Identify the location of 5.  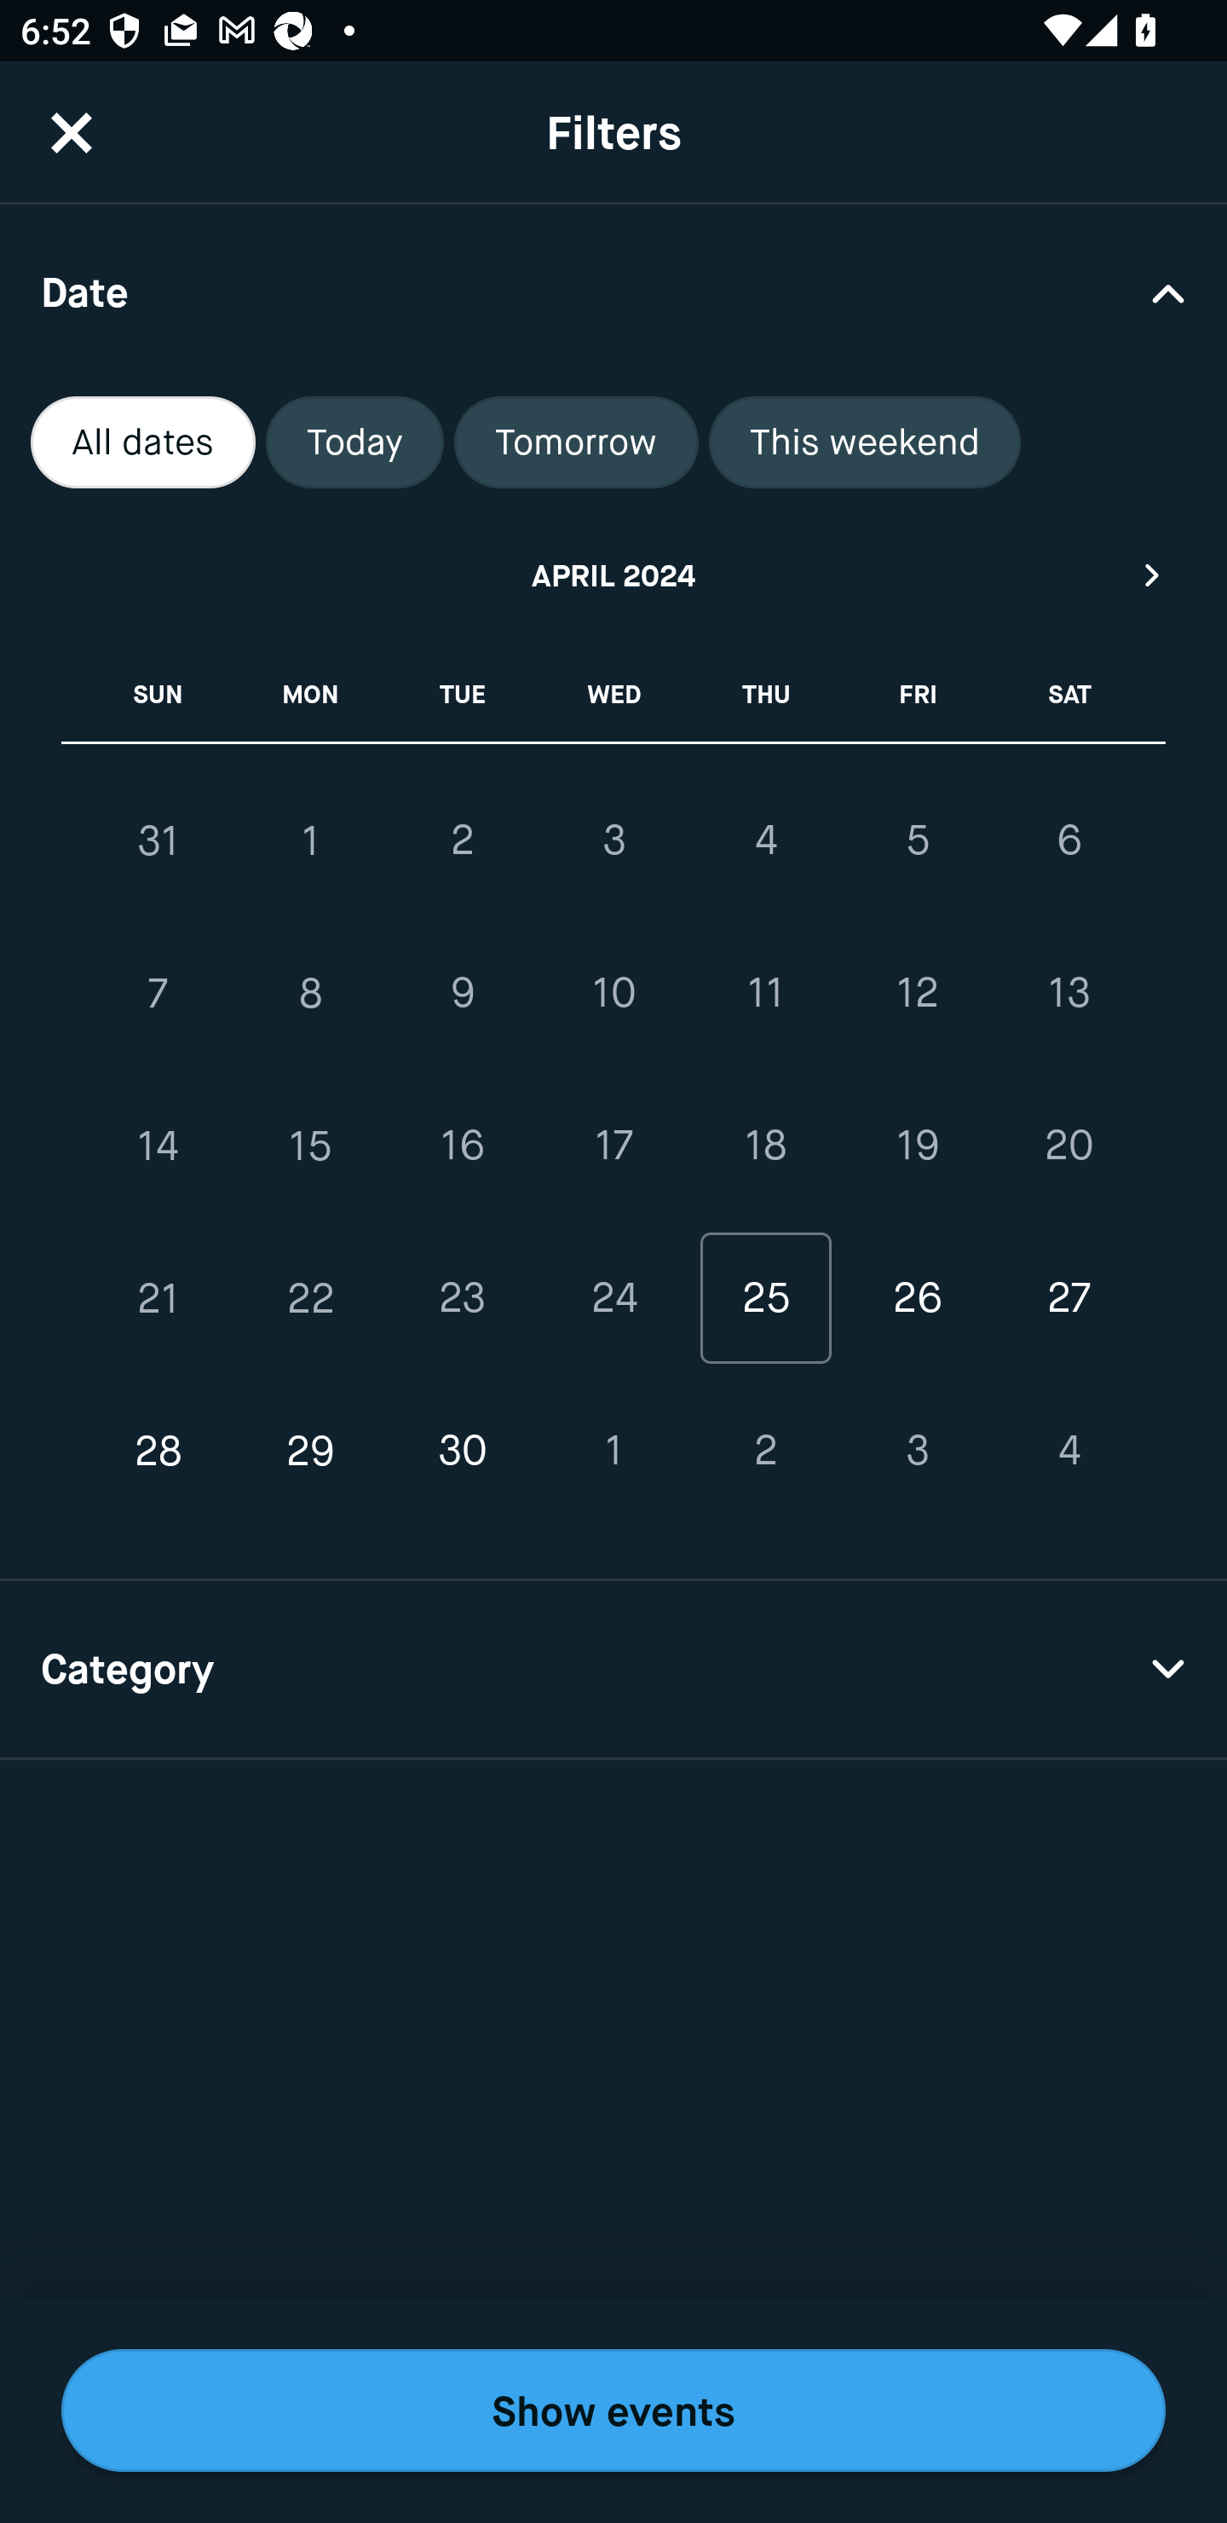
(917, 840).